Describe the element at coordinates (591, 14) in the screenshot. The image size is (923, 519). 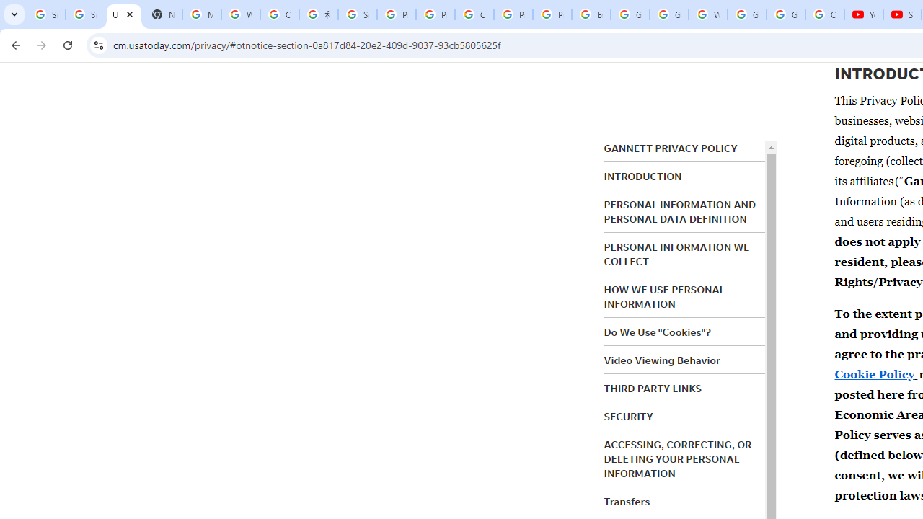
I see `Edit and view right-to-left text - Google Docs Editors Help` at that location.